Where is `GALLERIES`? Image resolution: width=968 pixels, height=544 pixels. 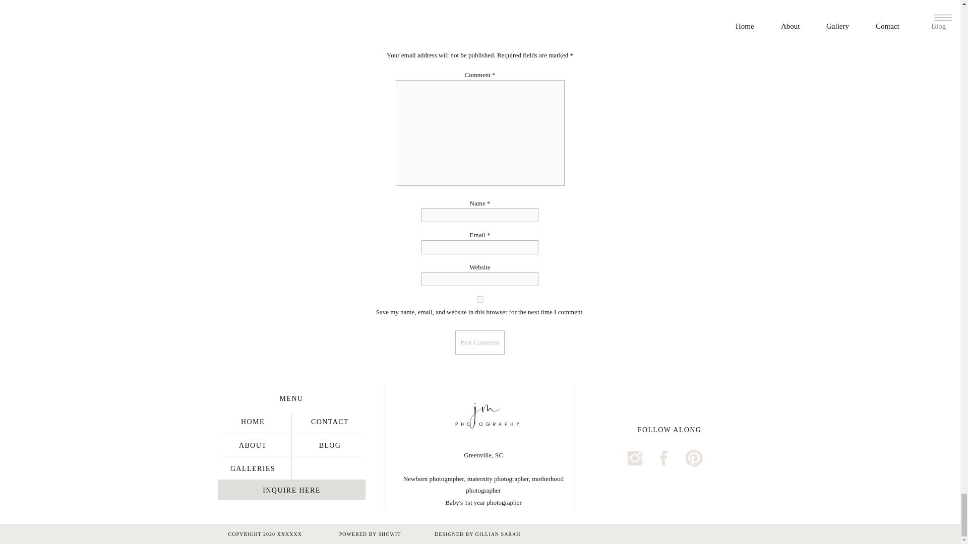
GALLERIES is located at coordinates (253, 467).